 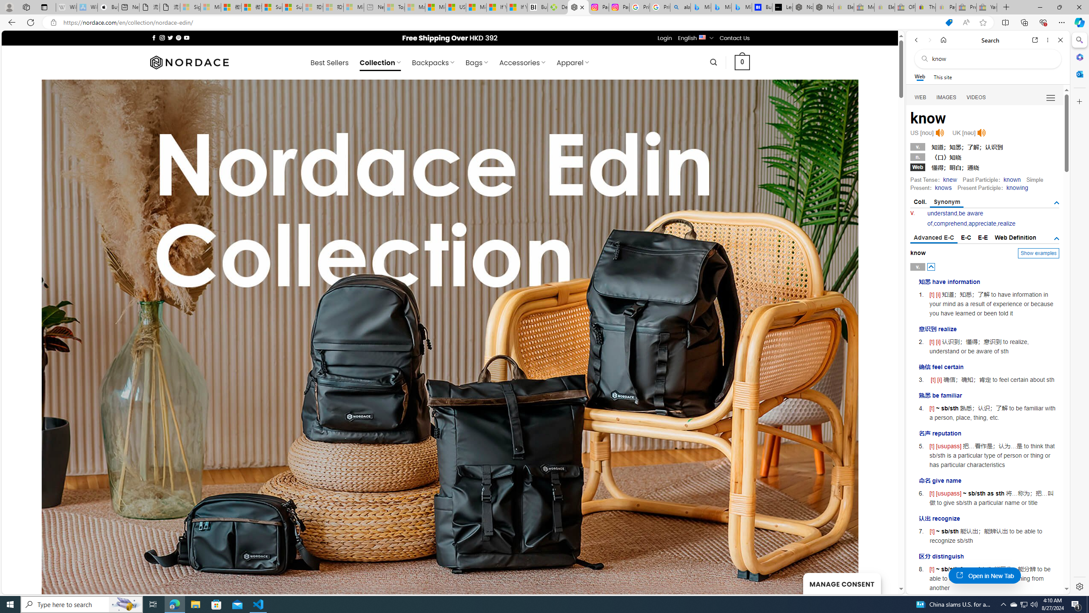 What do you see at coordinates (511, 475) in the screenshot?
I see `Class: collection-products hover-title product-12` at bounding box center [511, 475].